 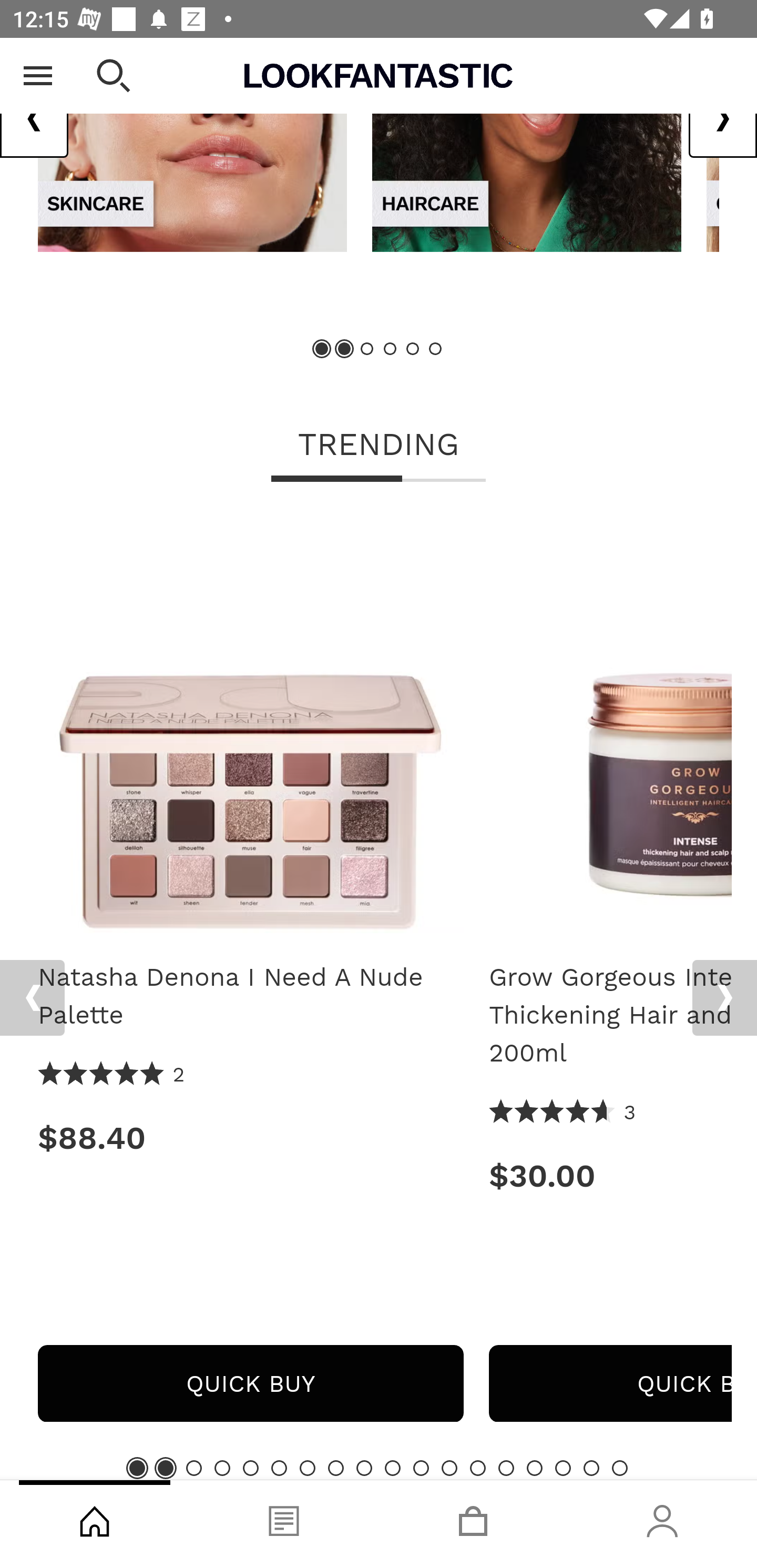 What do you see at coordinates (562, 1469) in the screenshot?
I see `Slide 16` at bounding box center [562, 1469].